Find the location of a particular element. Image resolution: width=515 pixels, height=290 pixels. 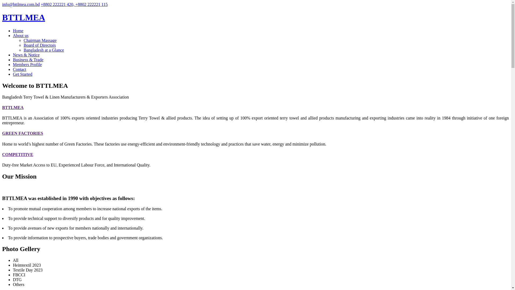

BTTLMEA is located at coordinates (13, 107).